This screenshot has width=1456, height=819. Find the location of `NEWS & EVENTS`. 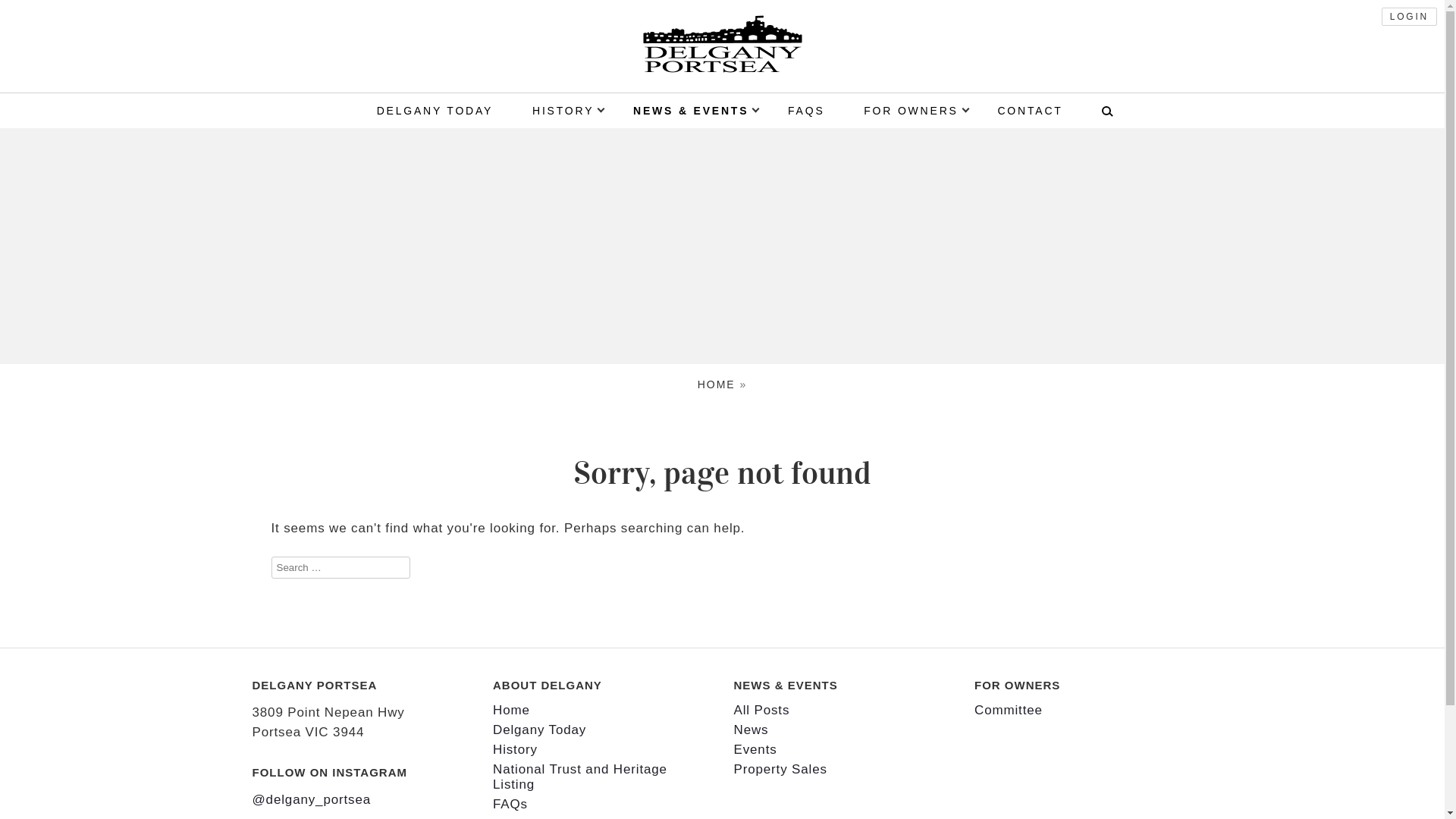

NEWS & EVENTS is located at coordinates (691, 111).